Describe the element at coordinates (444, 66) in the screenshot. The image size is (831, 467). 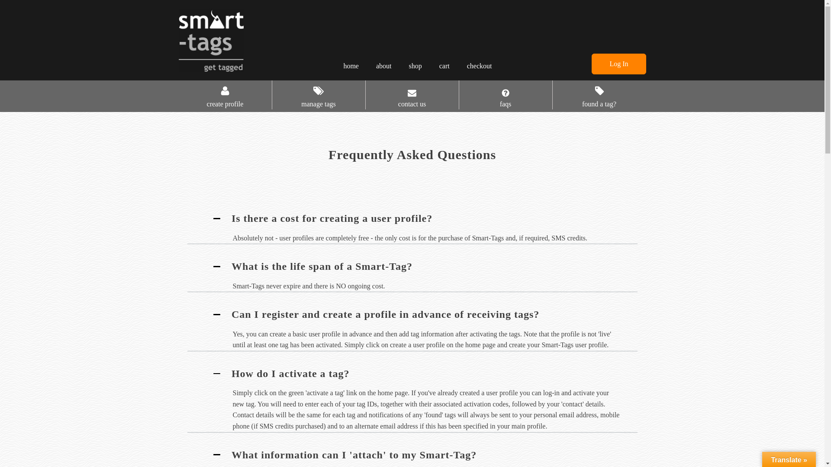
I see `cart` at that location.